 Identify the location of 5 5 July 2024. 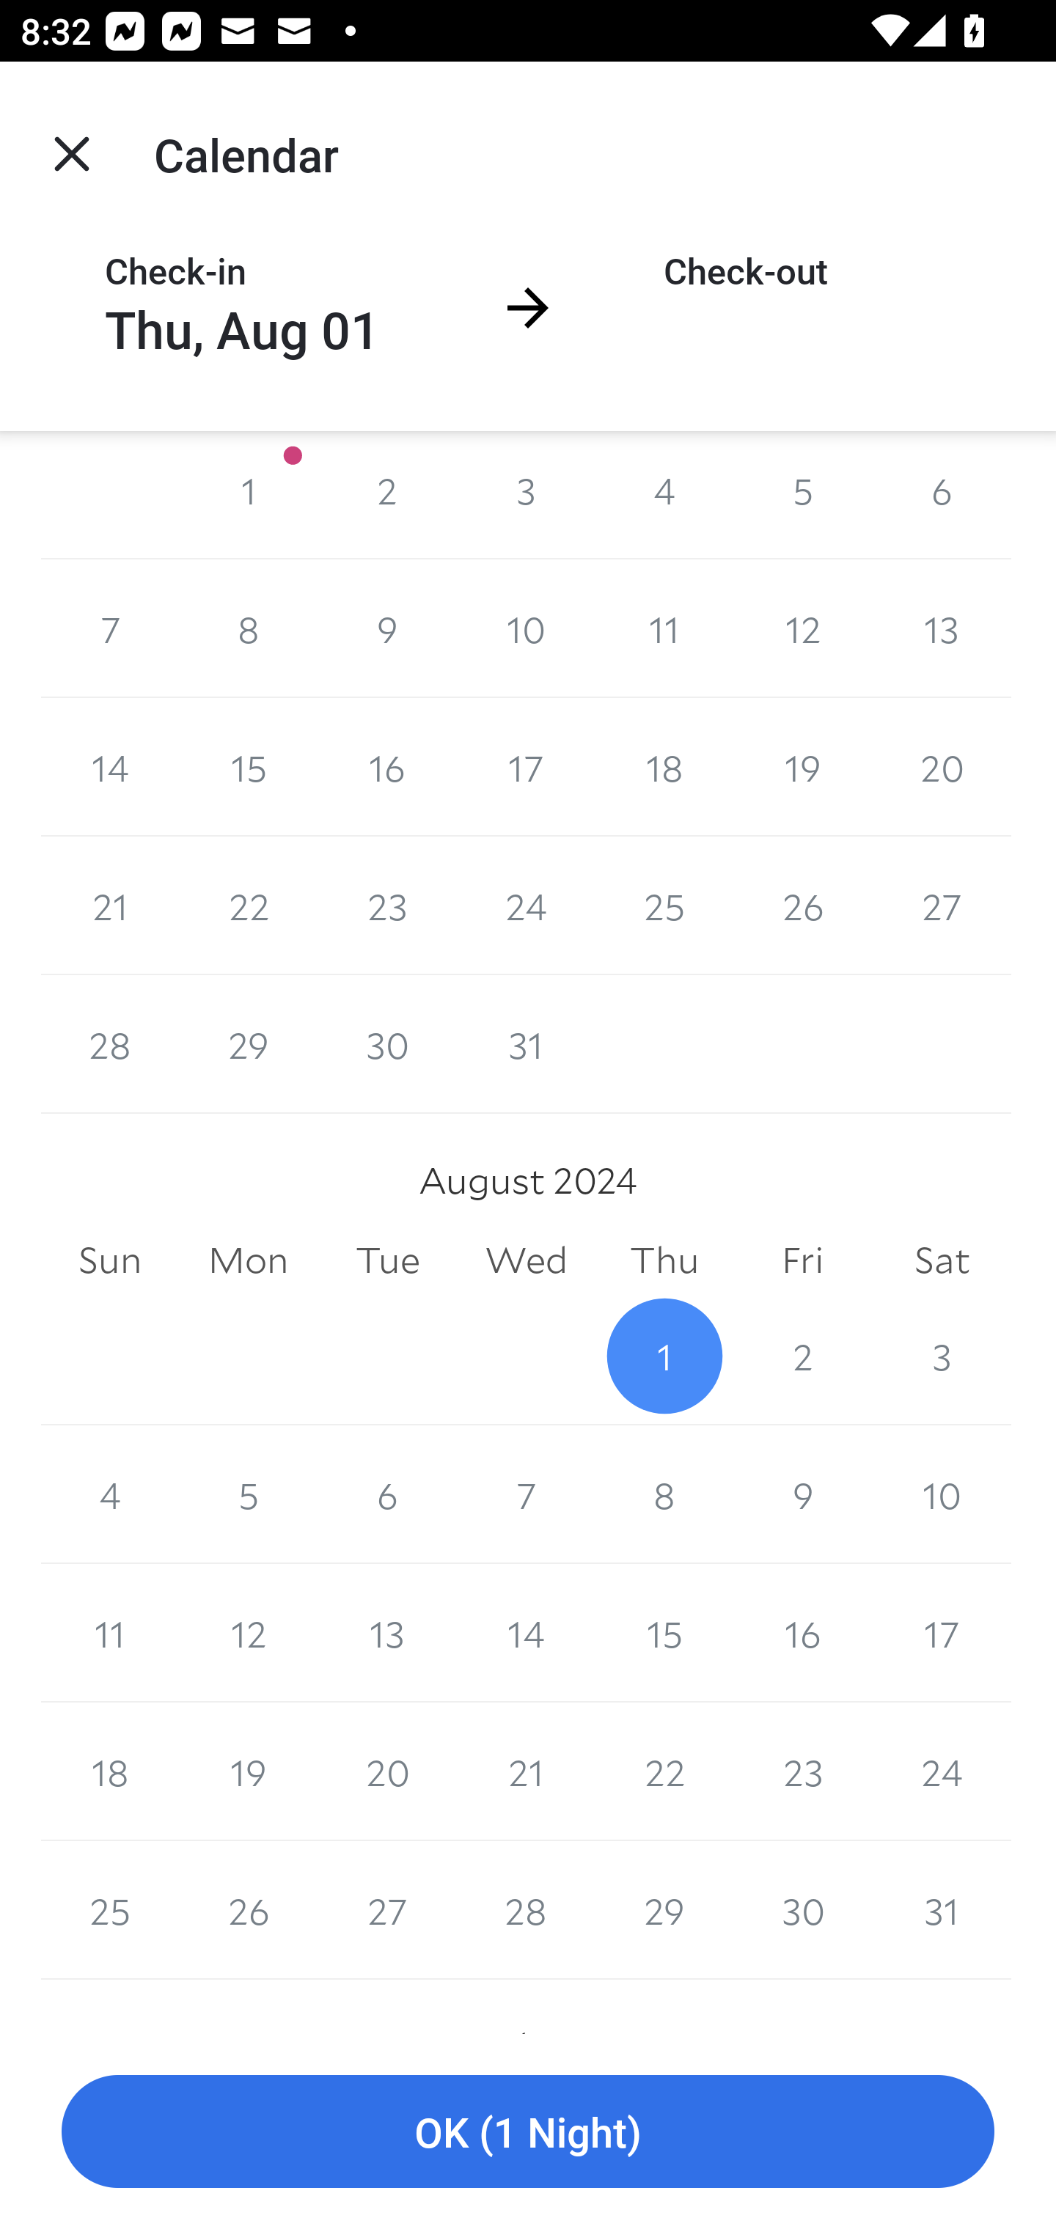
(802, 494).